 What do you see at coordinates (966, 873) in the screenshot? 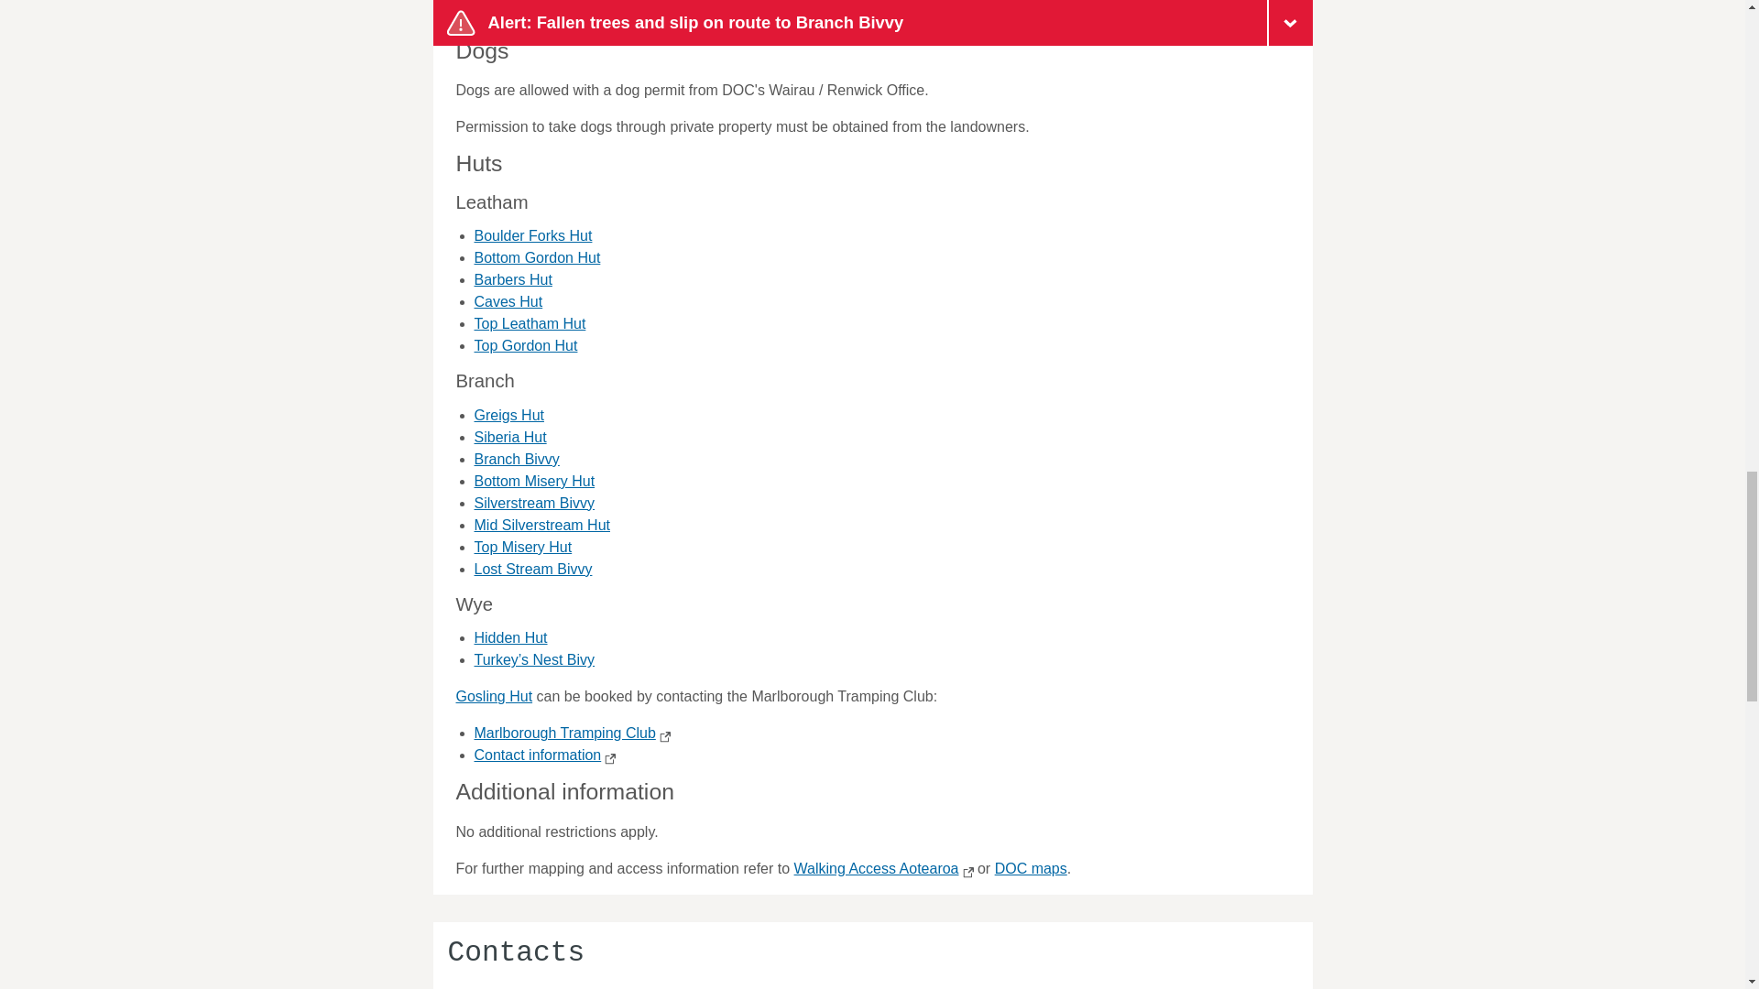
I see `External site link` at bounding box center [966, 873].